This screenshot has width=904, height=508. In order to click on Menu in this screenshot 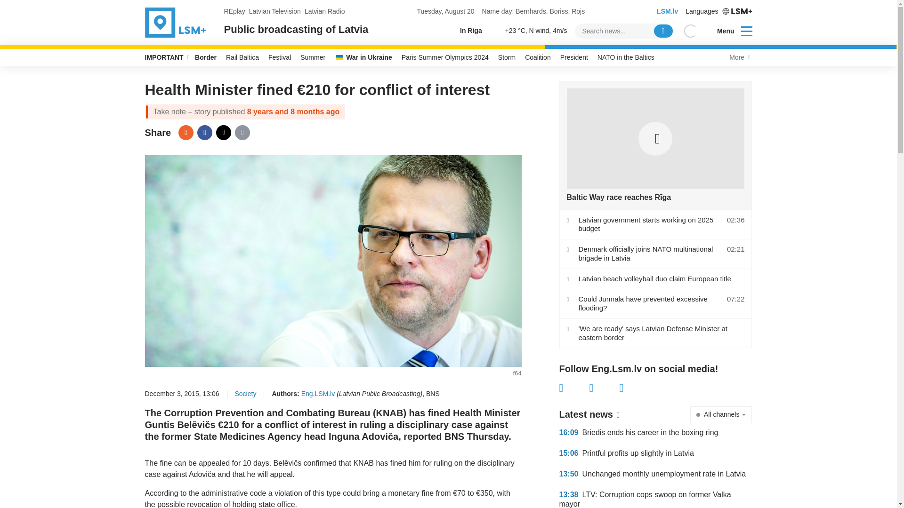, I will do `click(728, 31)`.